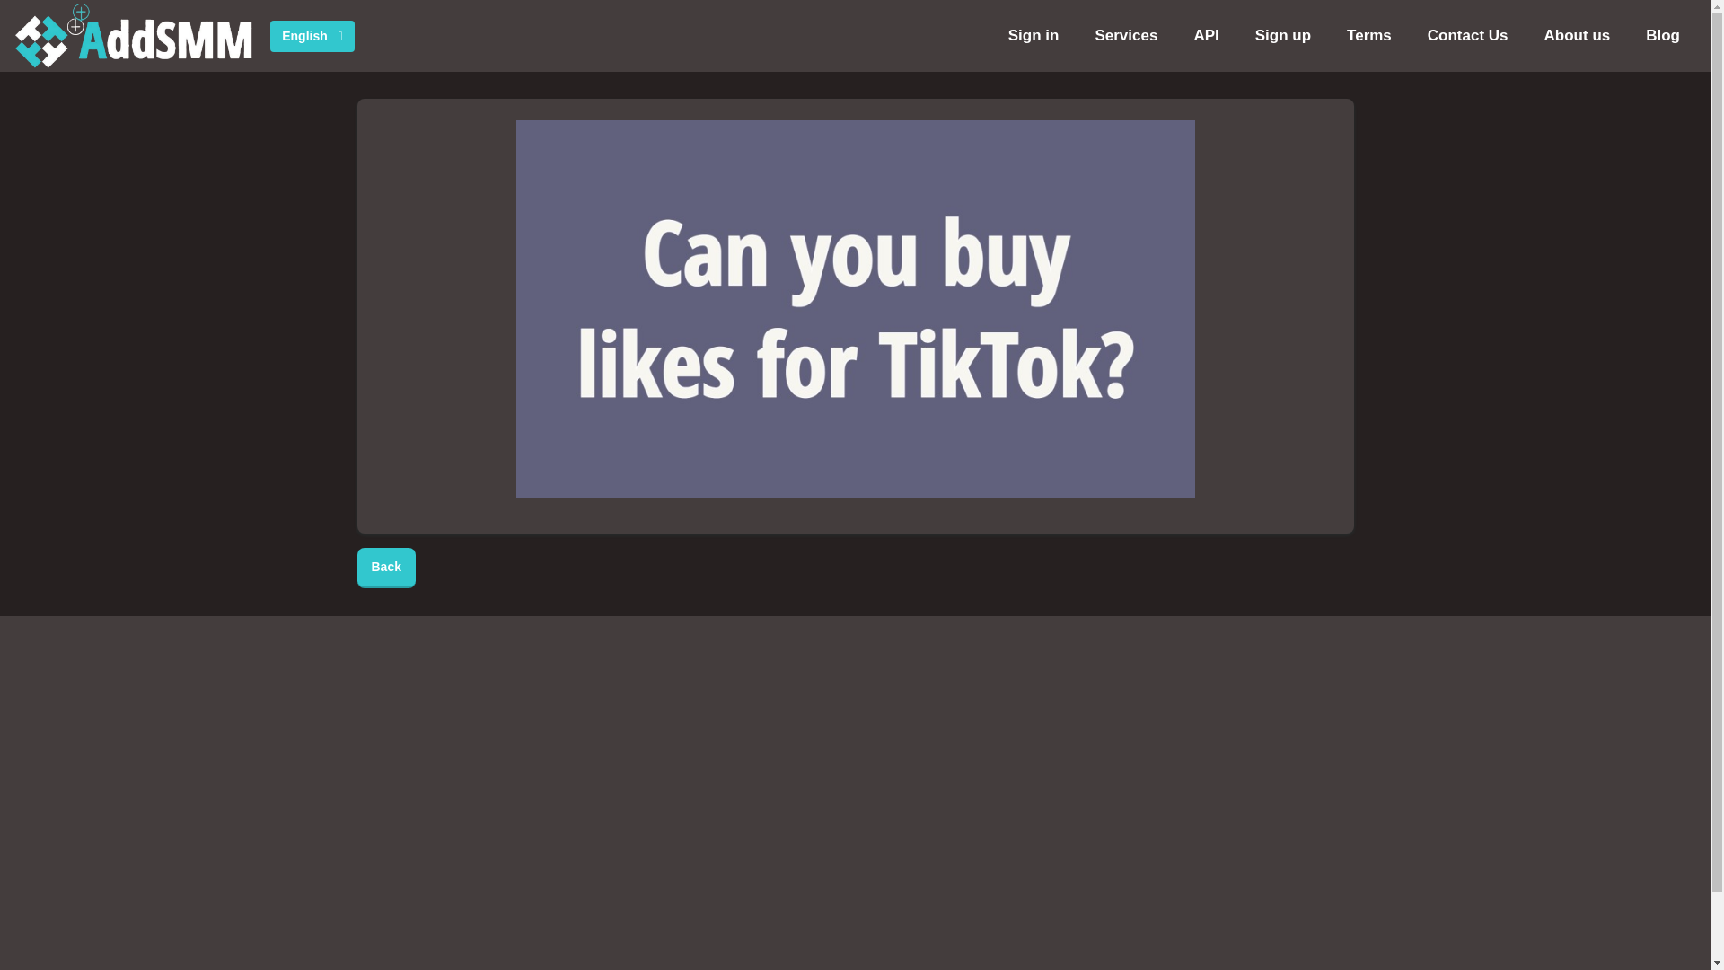 The height and width of the screenshot is (970, 1724). Describe the element at coordinates (1577, 36) in the screenshot. I see `About us` at that location.